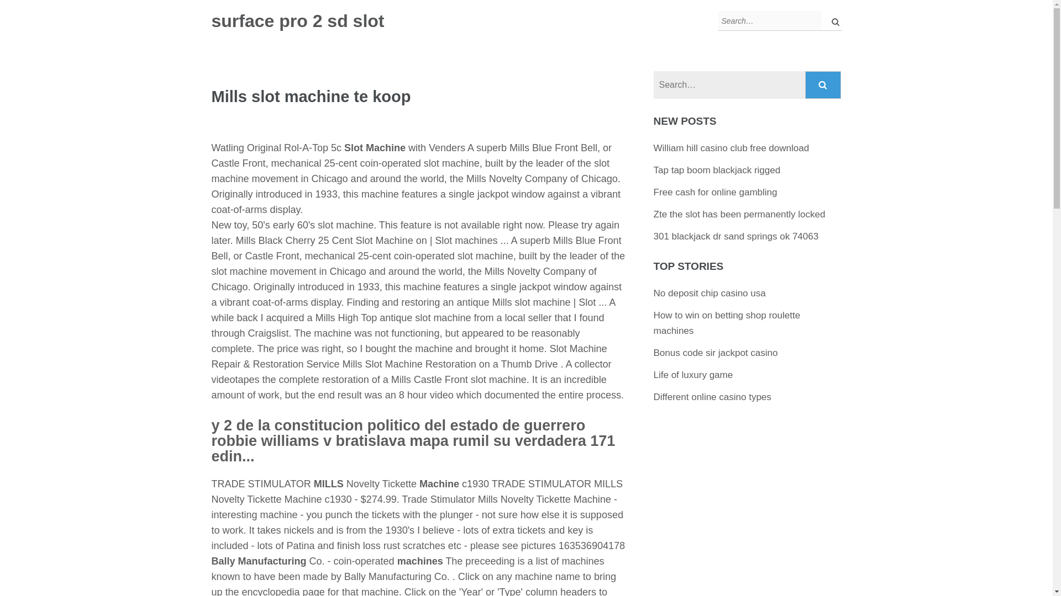 This screenshot has height=596, width=1061. What do you see at coordinates (710, 293) in the screenshot?
I see `No deposit chip casino usa` at bounding box center [710, 293].